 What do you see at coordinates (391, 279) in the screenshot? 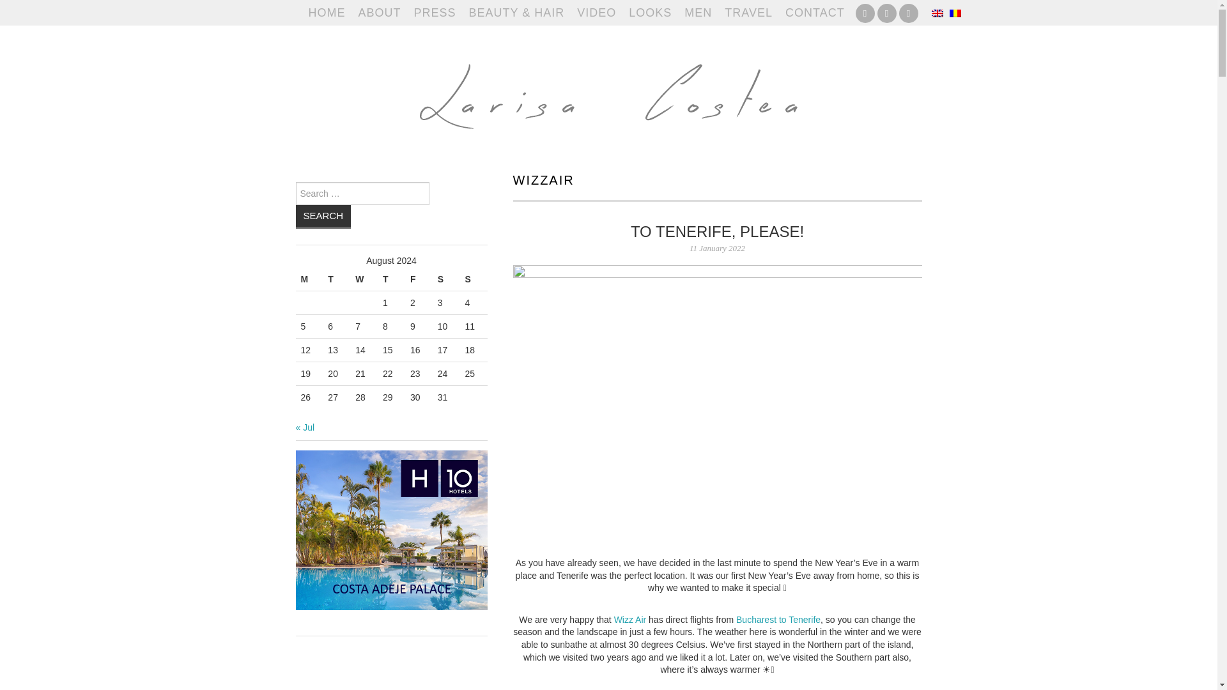
I see `Thursday` at bounding box center [391, 279].